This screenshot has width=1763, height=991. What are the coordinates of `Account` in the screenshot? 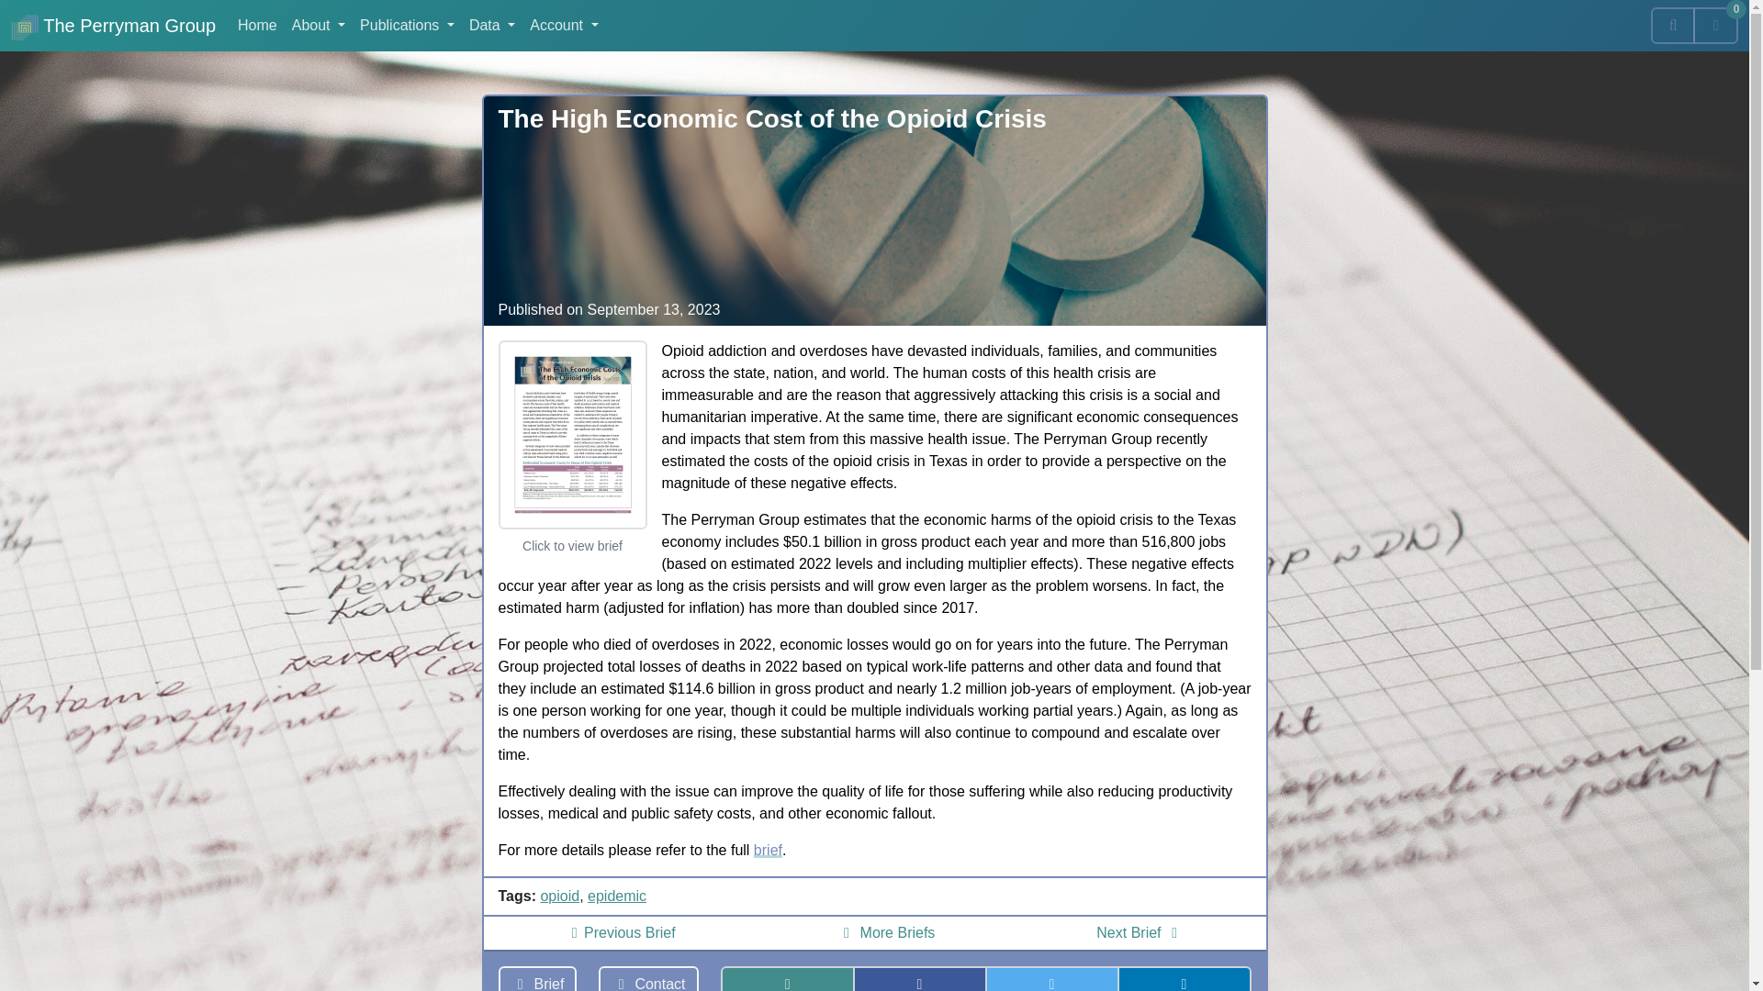 It's located at (563, 25).